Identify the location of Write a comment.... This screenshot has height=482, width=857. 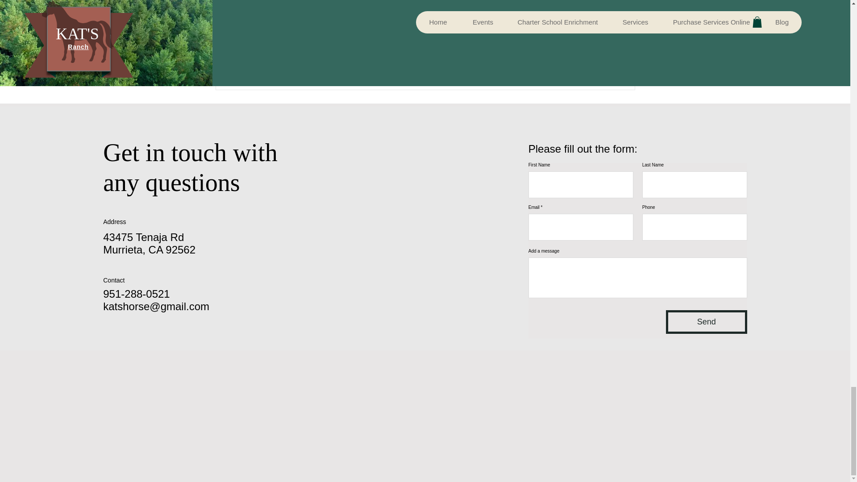
(425, 51).